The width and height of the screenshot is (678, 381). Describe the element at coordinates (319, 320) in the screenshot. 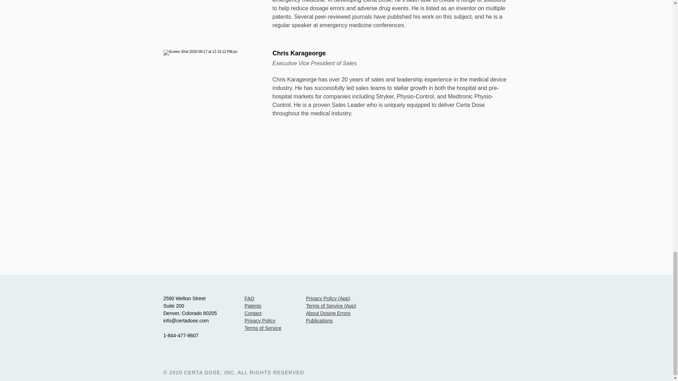

I see `Publications` at that location.